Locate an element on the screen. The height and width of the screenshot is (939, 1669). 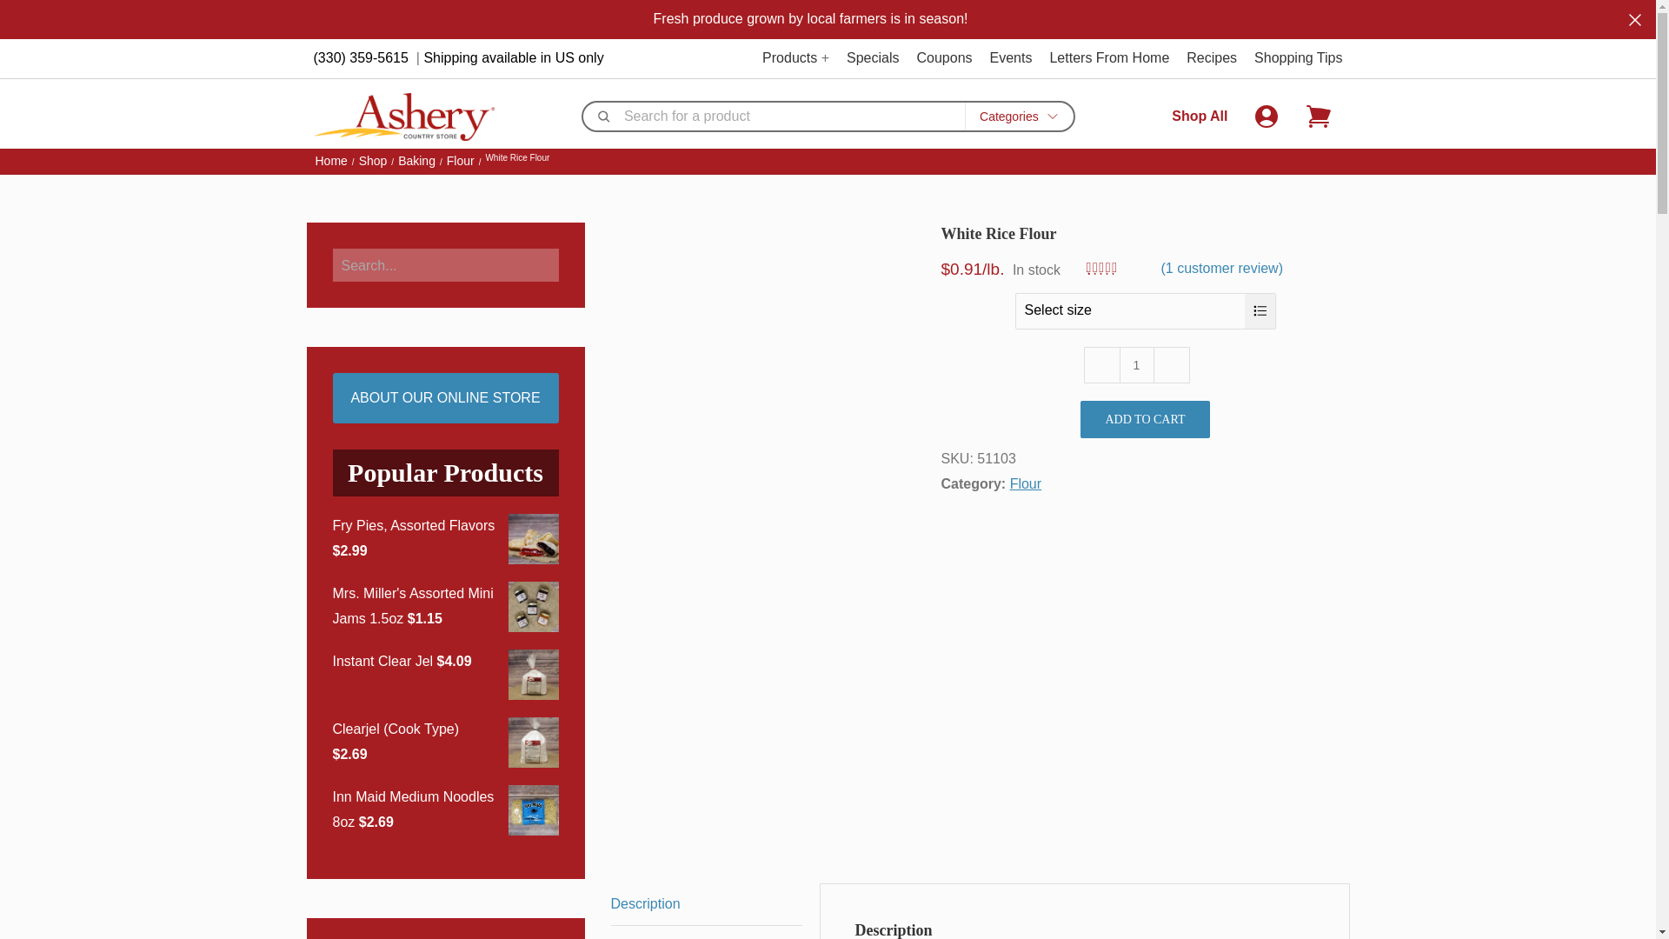
Specials is located at coordinates (873, 57).